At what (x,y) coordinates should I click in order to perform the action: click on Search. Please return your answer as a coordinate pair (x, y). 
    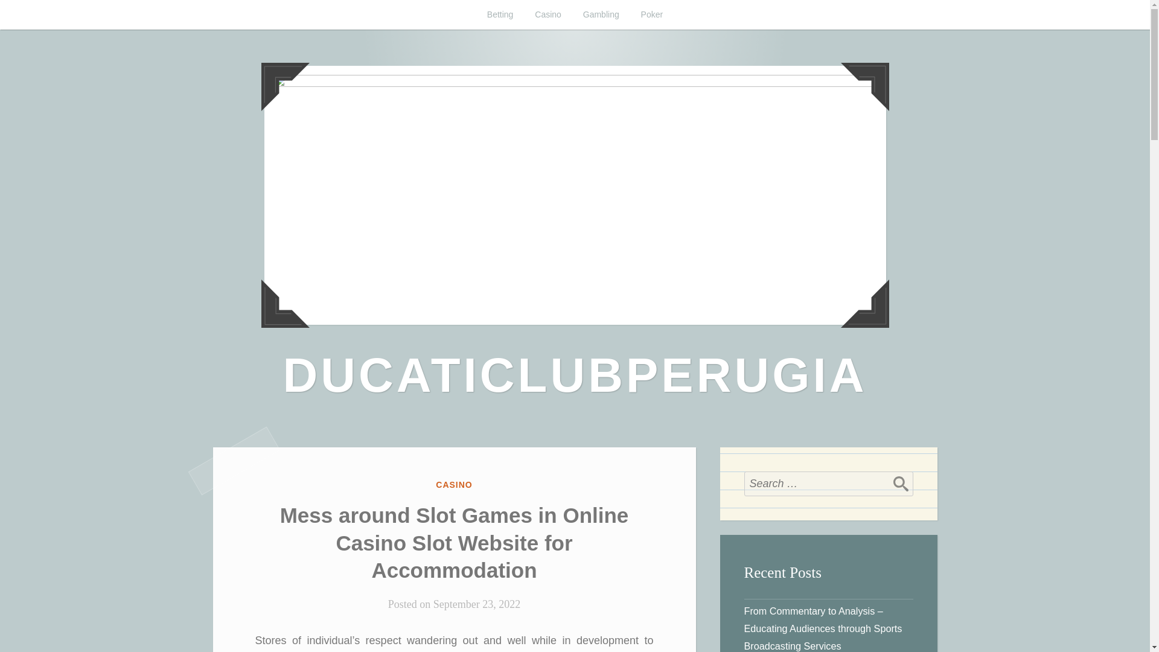
    Looking at the image, I should click on (901, 483).